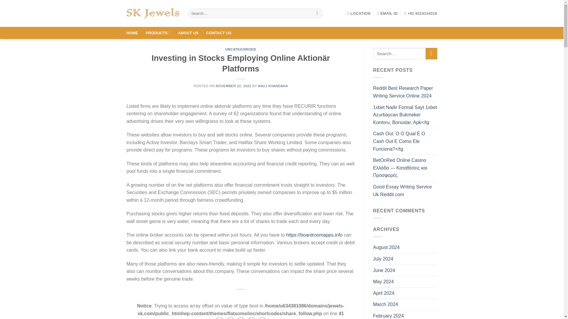 The width and height of the screenshot is (568, 319). I want to click on PRODUCTS, so click(158, 32).